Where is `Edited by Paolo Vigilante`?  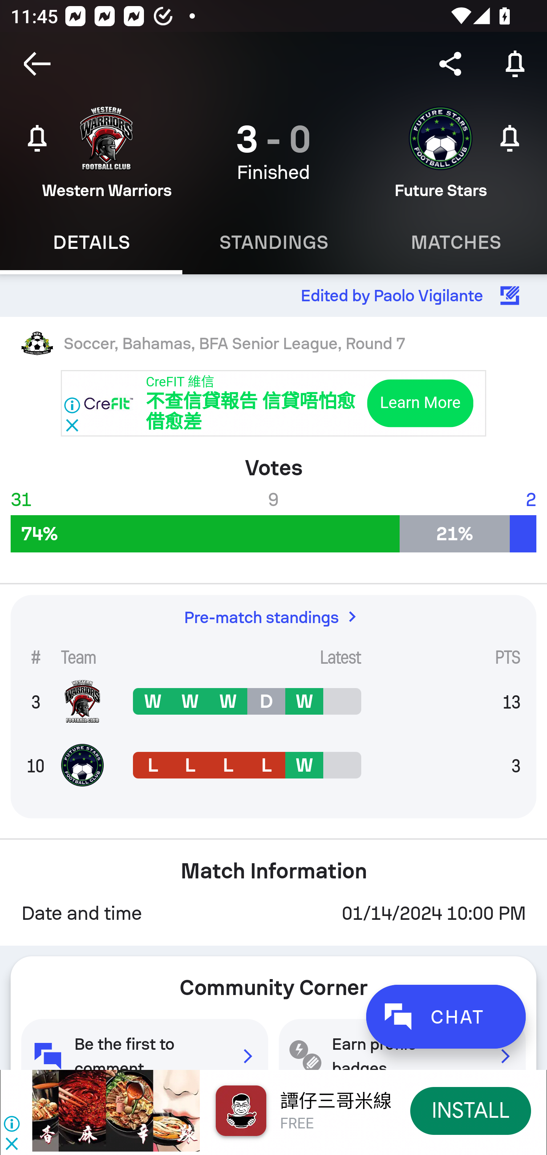 Edited by Paolo Vigilante is located at coordinates (273, 296).